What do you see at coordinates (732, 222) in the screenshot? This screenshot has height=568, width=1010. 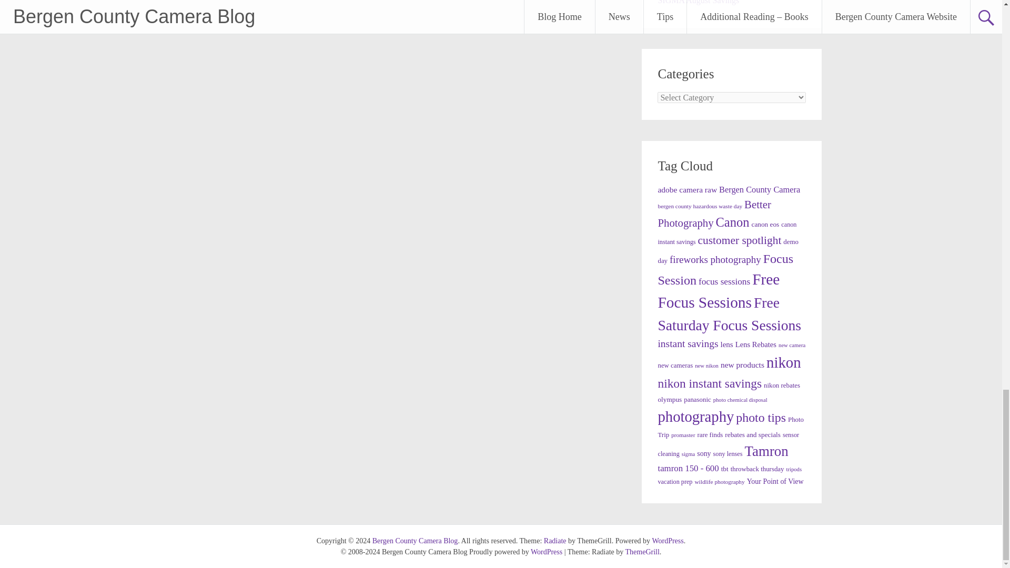 I see `Canon` at bounding box center [732, 222].